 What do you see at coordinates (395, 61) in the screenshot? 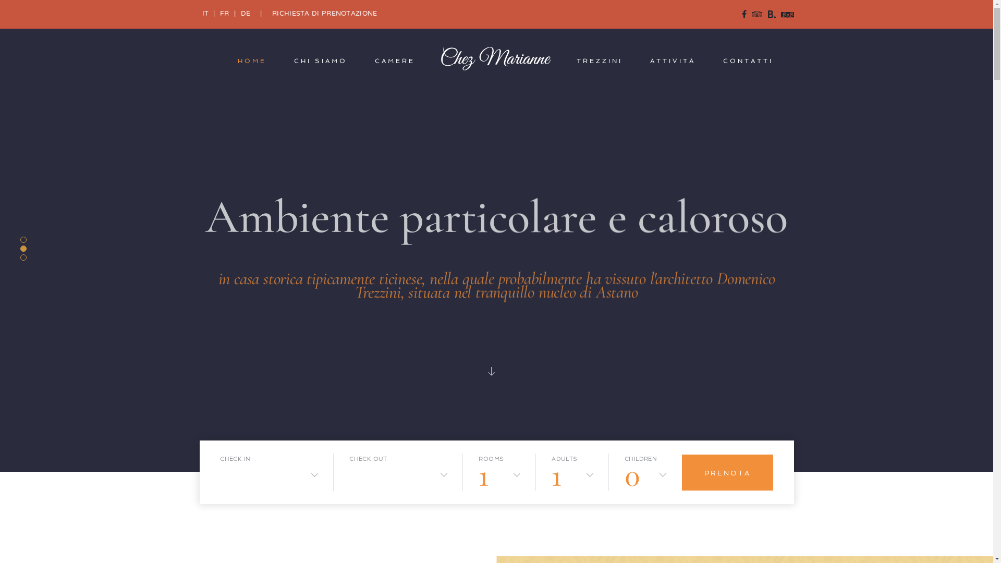
I see `CAMERE` at bounding box center [395, 61].